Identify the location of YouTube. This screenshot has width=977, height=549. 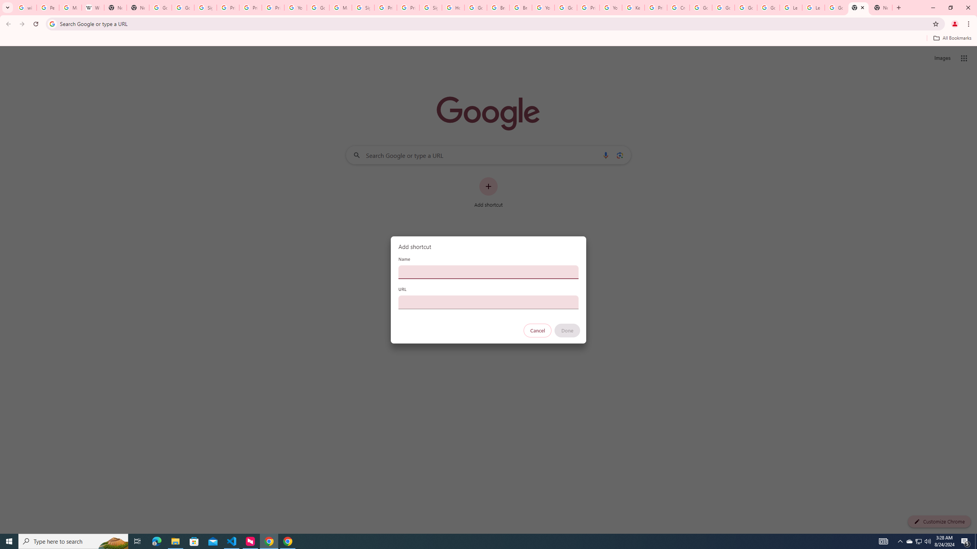
(611, 8).